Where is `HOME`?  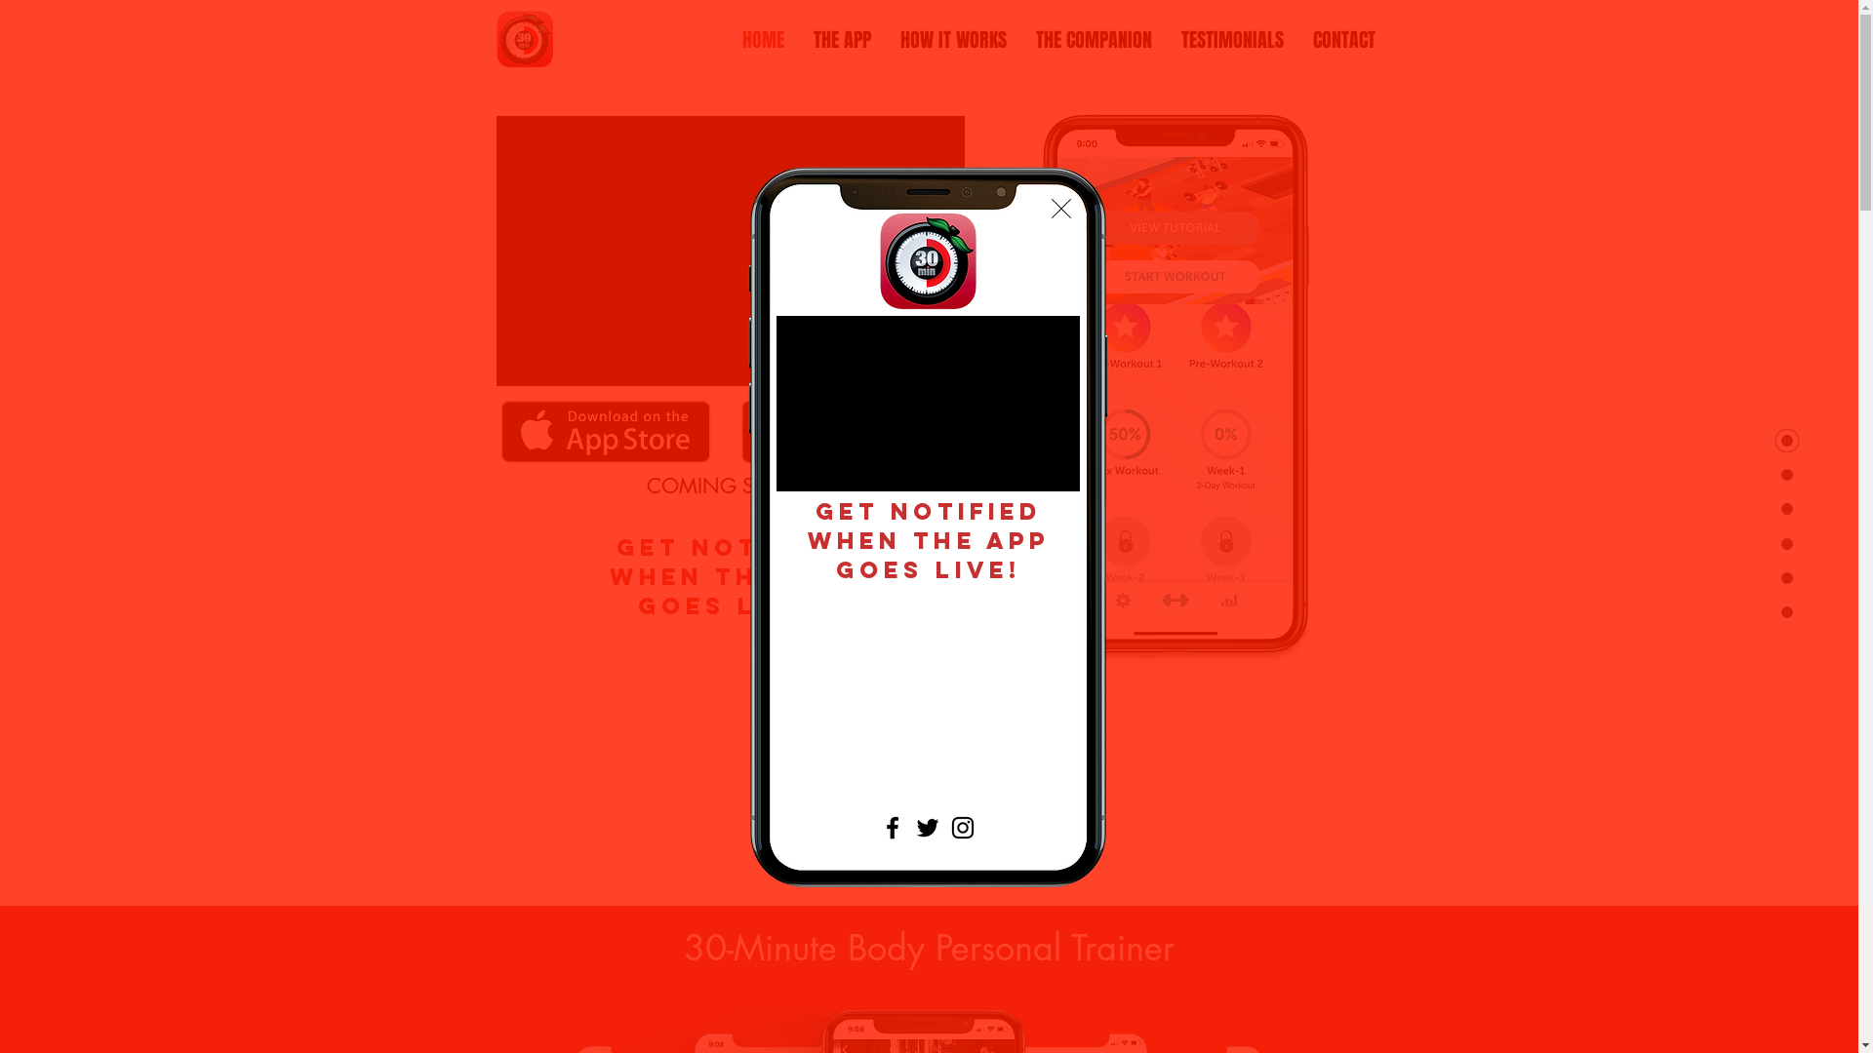
HOME is located at coordinates (763, 41).